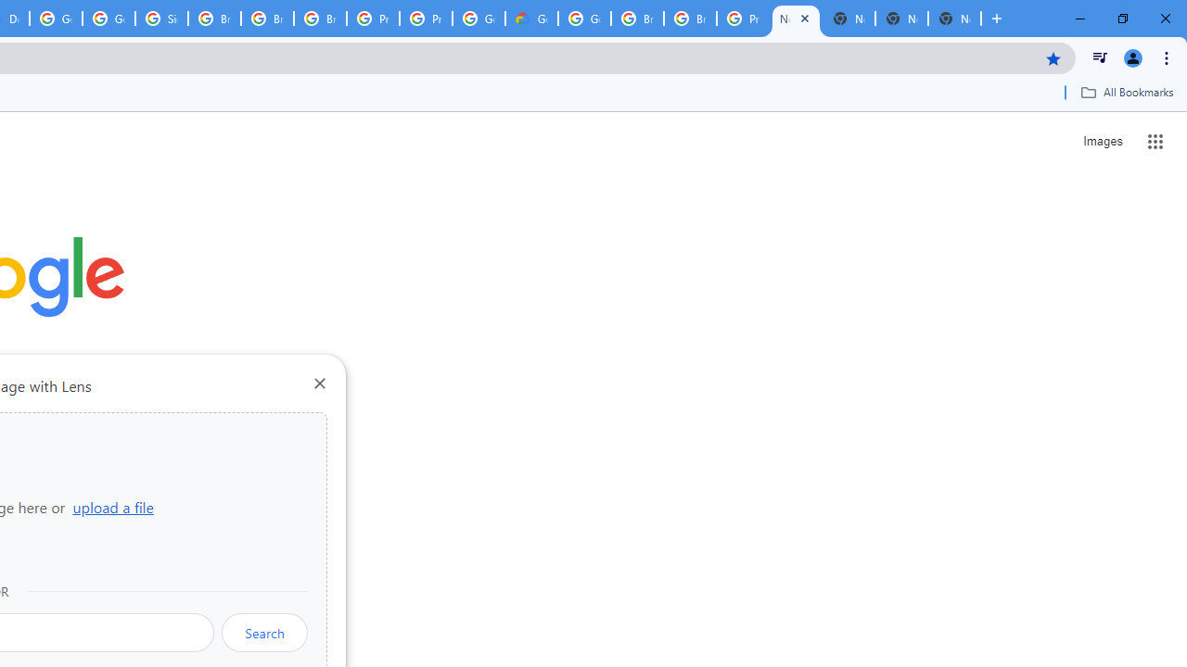 This screenshot has width=1187, height=667. Describe the element at coordinates (214, 19) in the screenshot. I see `Browse Chrome as a guest - Computer - Google Chrome Help` at that location.